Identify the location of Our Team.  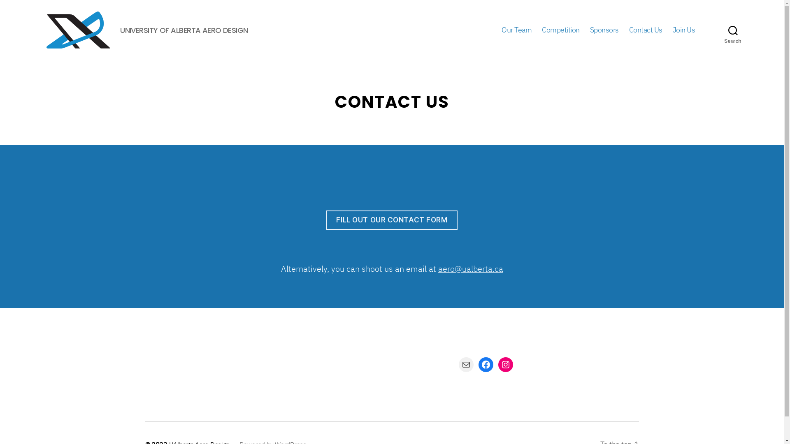
(517, 30).